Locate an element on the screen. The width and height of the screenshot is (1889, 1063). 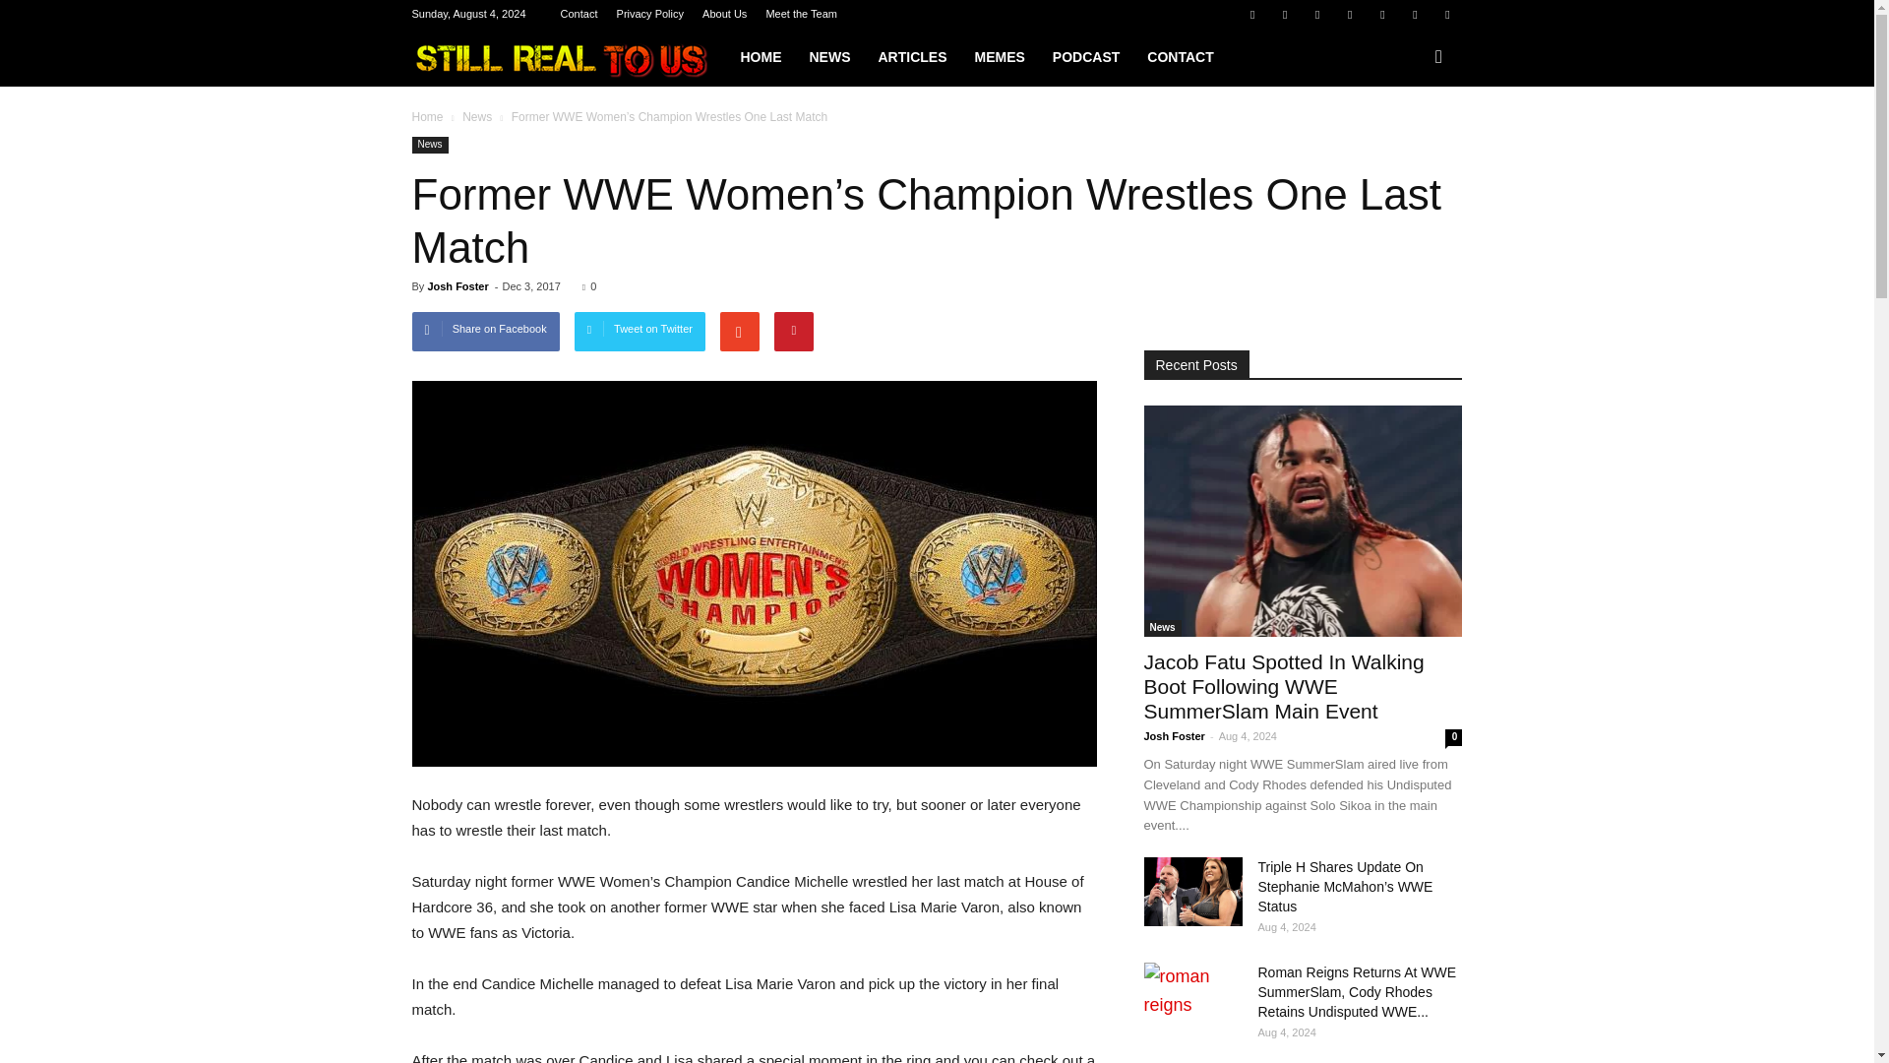
Pinterest is located at coordinates (1350, 14).